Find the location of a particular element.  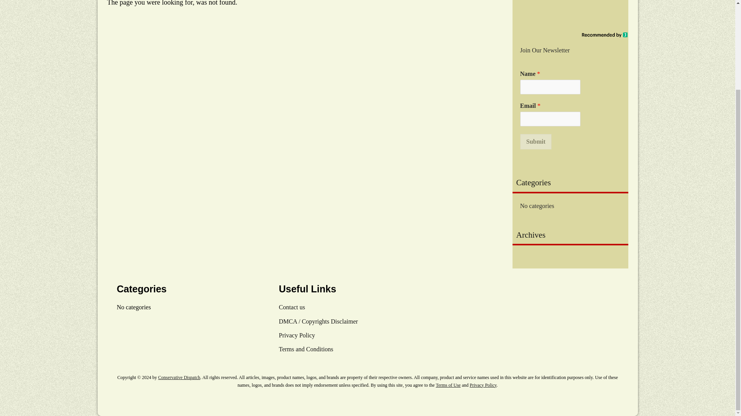

Terms and Conditions is located at coordinates (306, 349).